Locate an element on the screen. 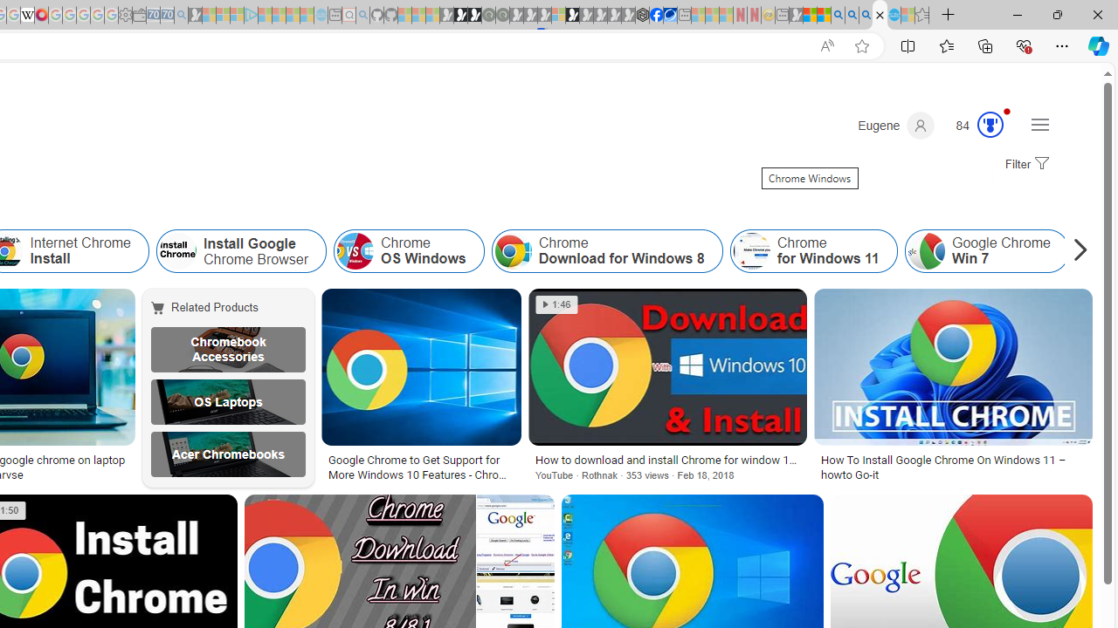  Cheap Car Rentals - Save70.com - Sleeping is located at coordinates (167, 16).